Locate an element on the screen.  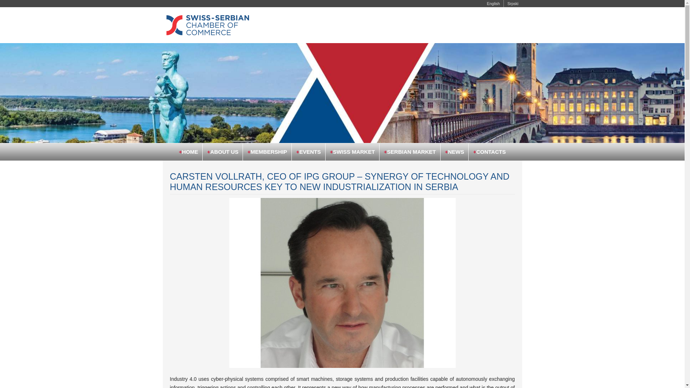
Membership is located at coordinates (267, 152).